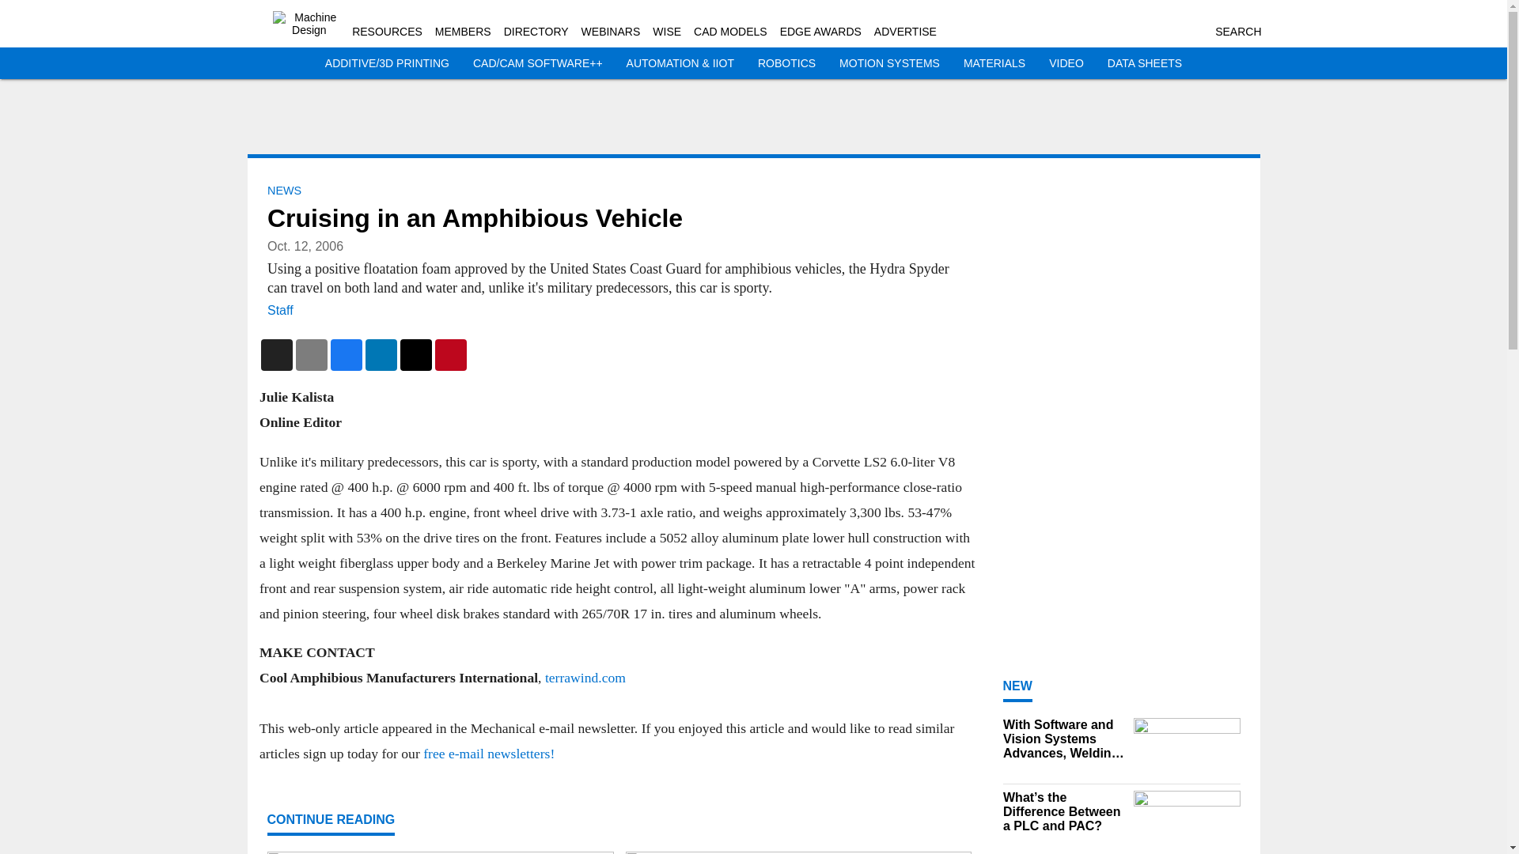 The image size is (1519, 854). What do you see at coordinates (280, 310) in the screenshot?
I see `Staff` at bounding box center [280, 310].